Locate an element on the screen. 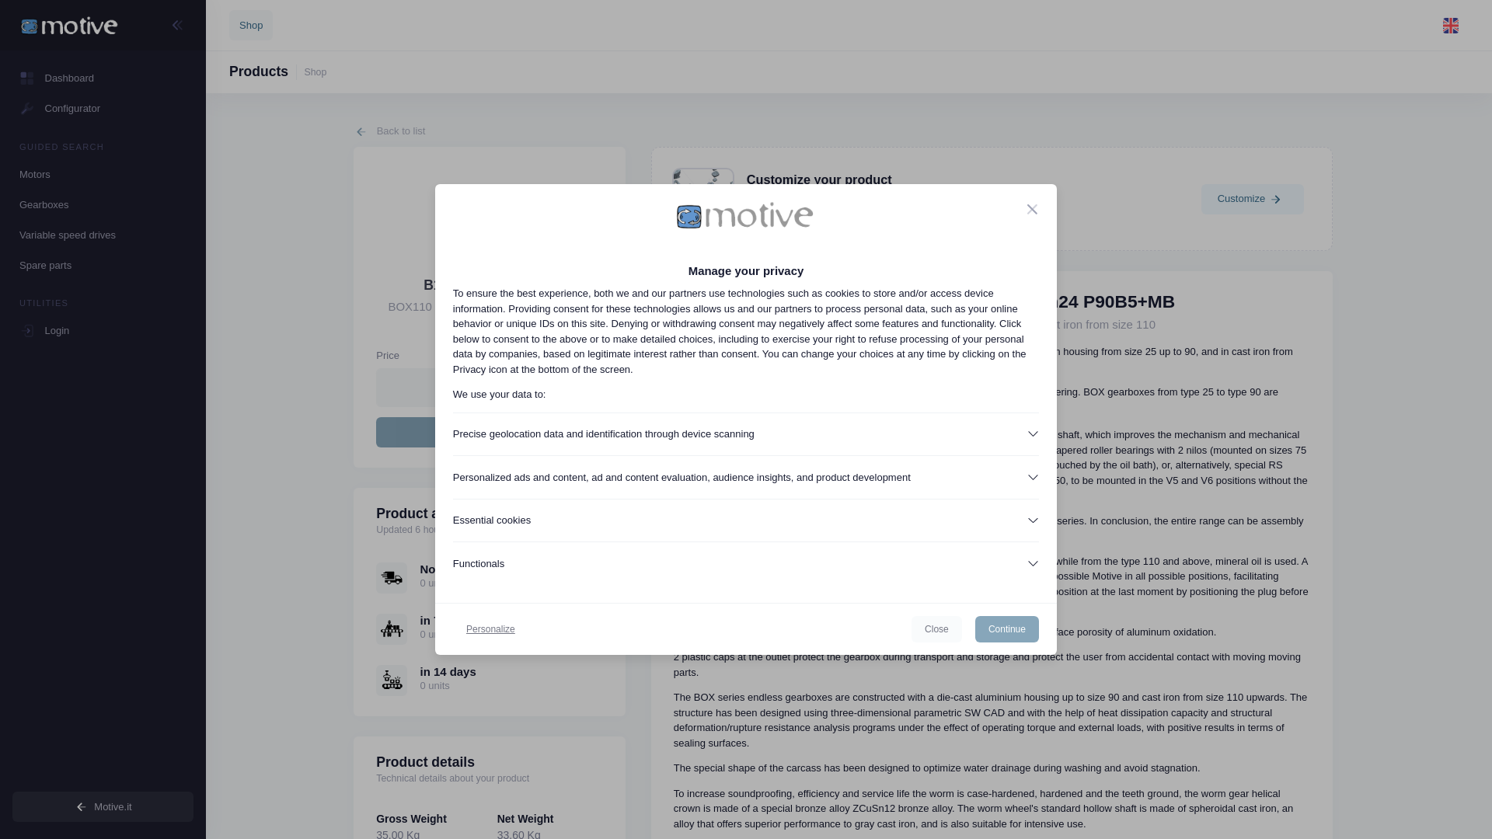  B11015422490B5MB is located at coordinates (490, 285).